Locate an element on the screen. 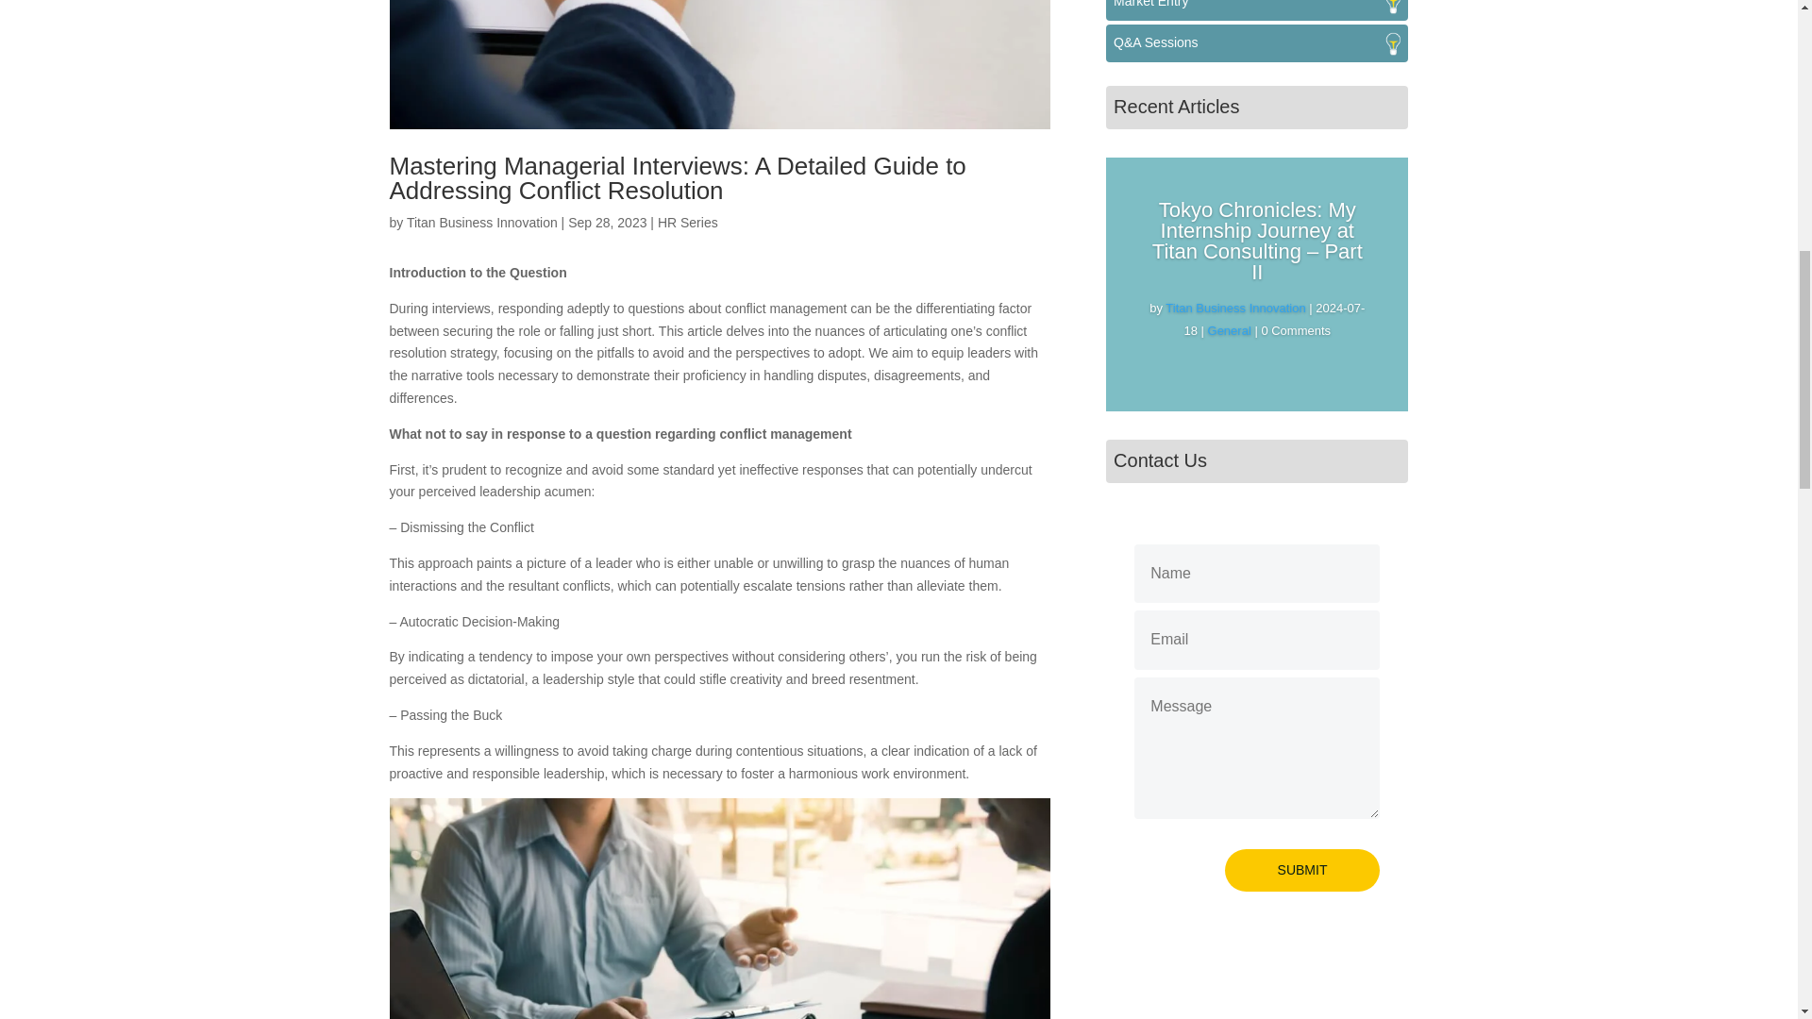  Posts by Titan Business Innovation is located at coordinates (1234, 308).